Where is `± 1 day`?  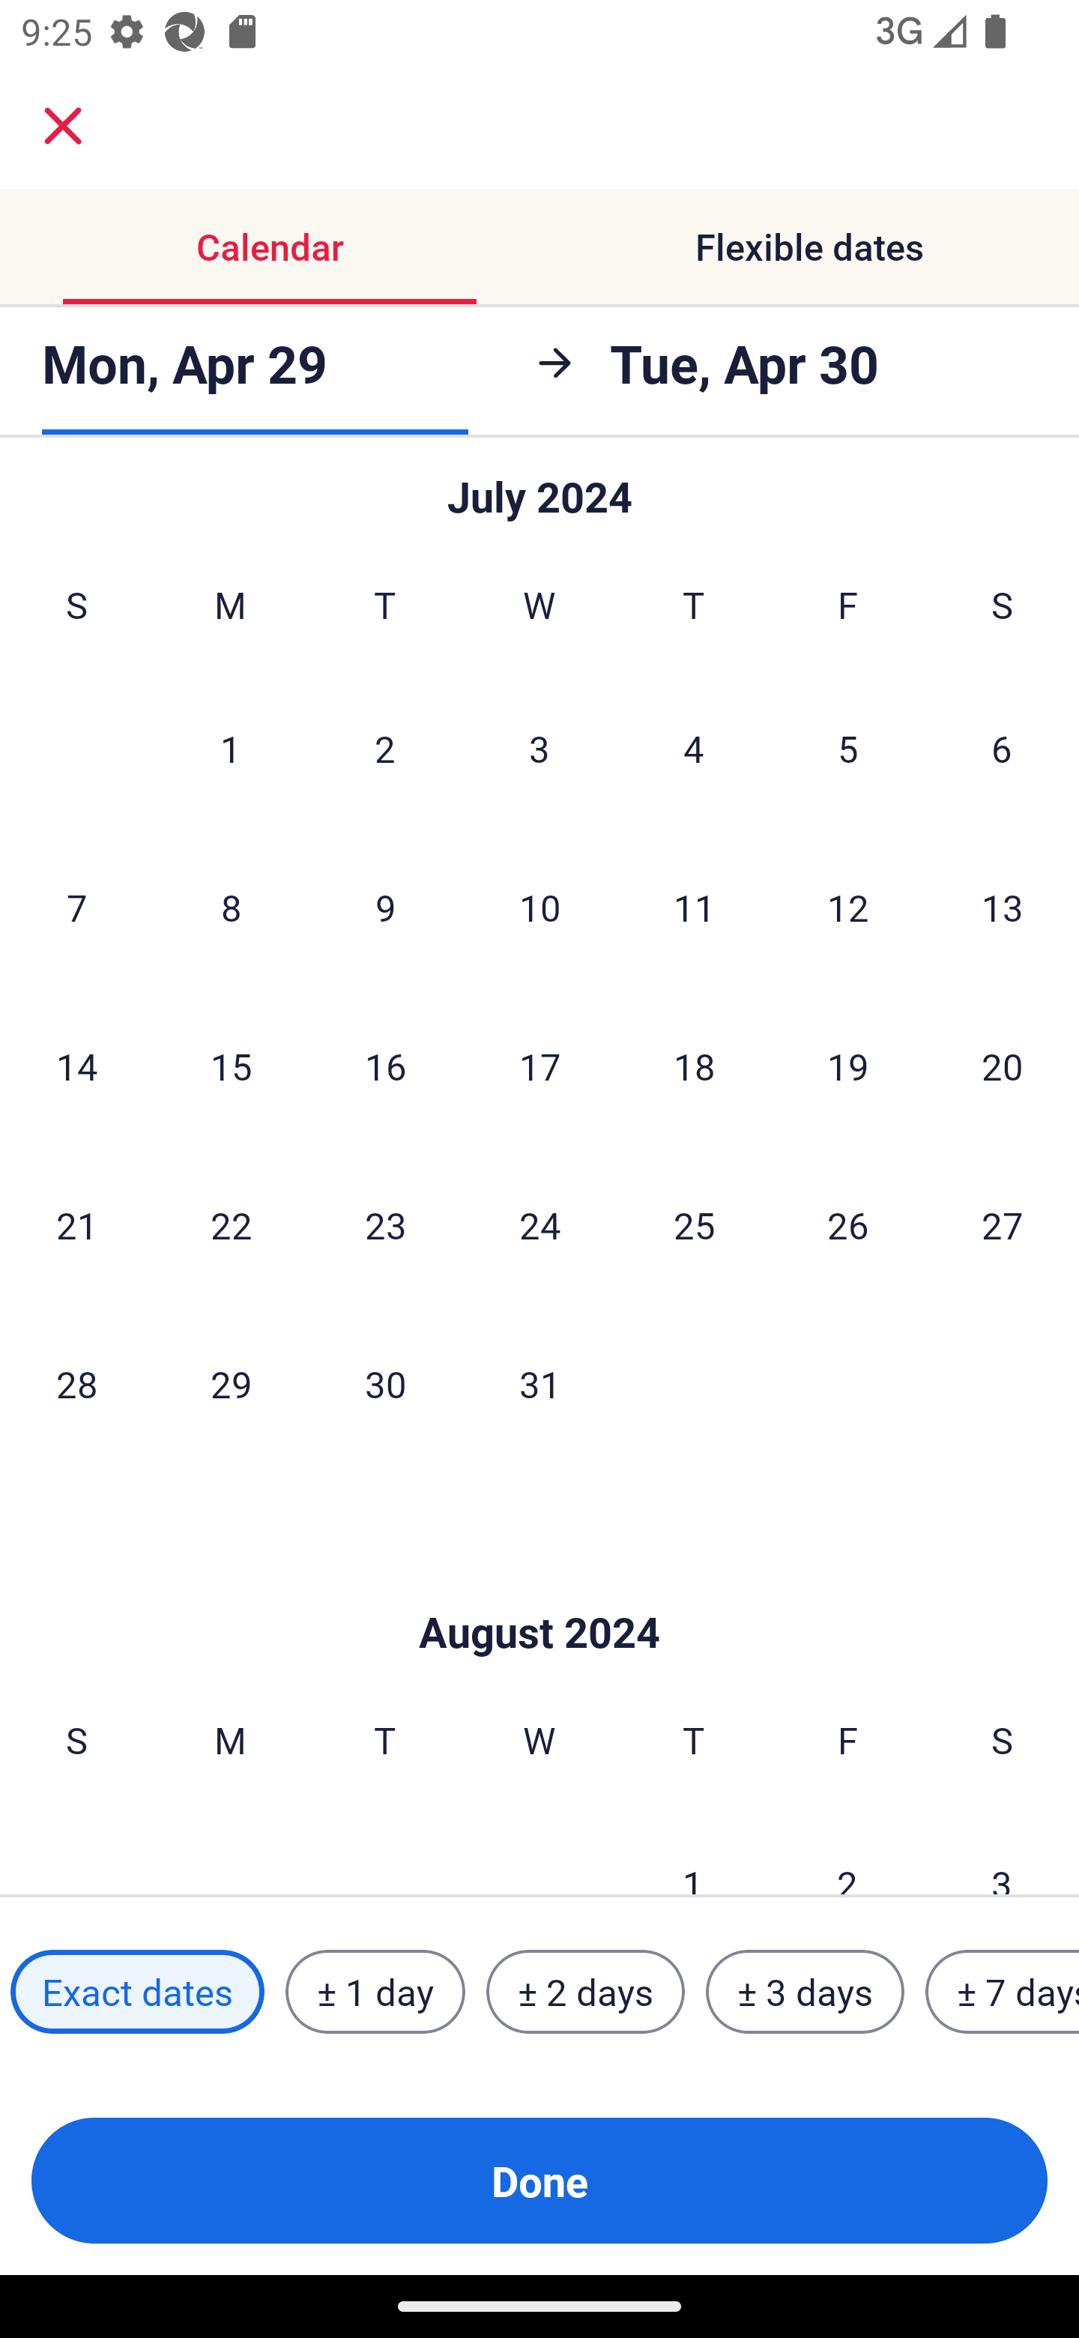
± 1 day is located at coordinates (375, 1992).